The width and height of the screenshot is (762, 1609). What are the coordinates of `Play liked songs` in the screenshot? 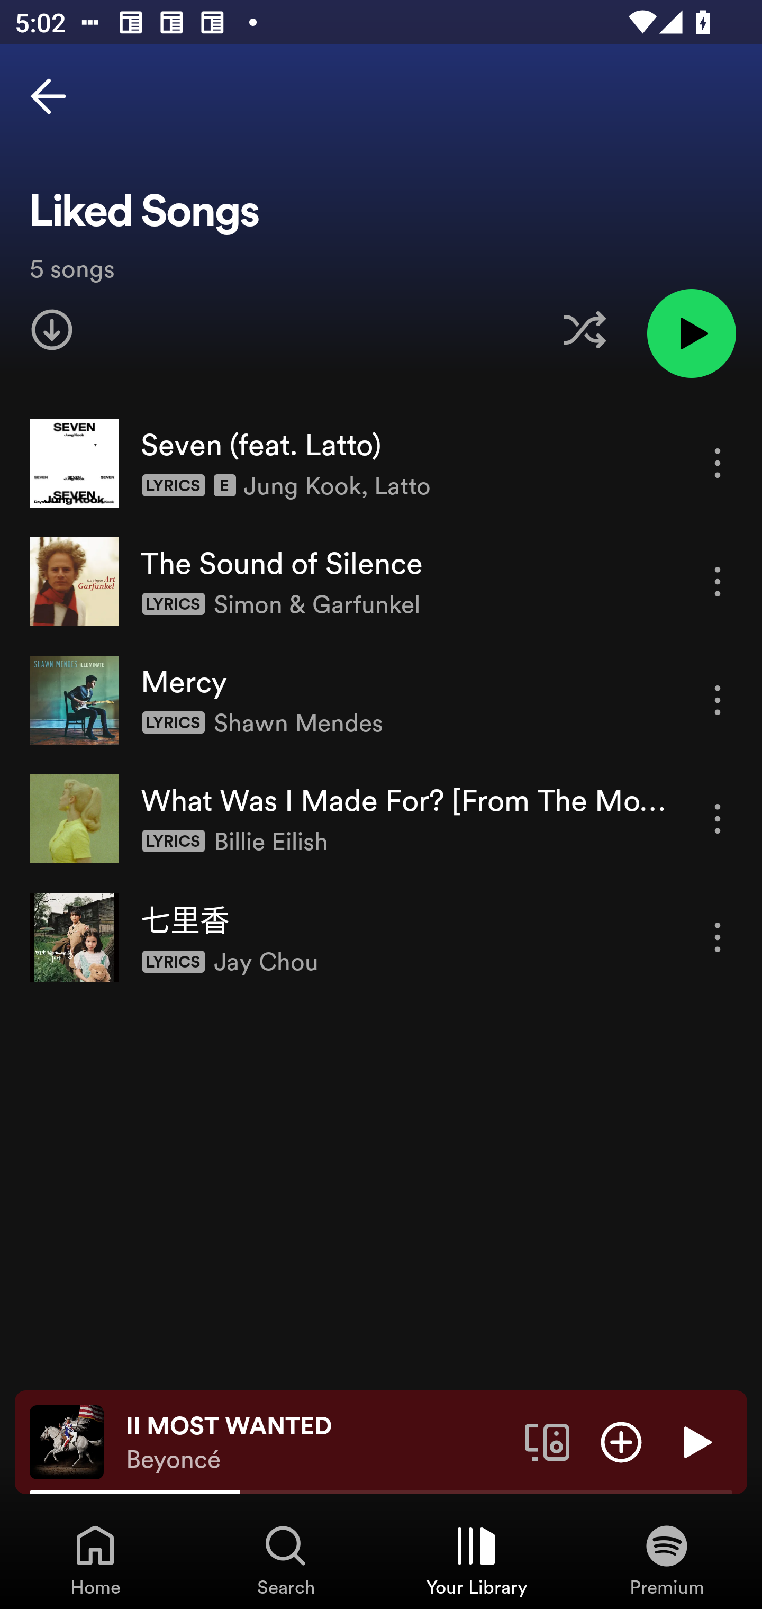 It's located at (691, 333).